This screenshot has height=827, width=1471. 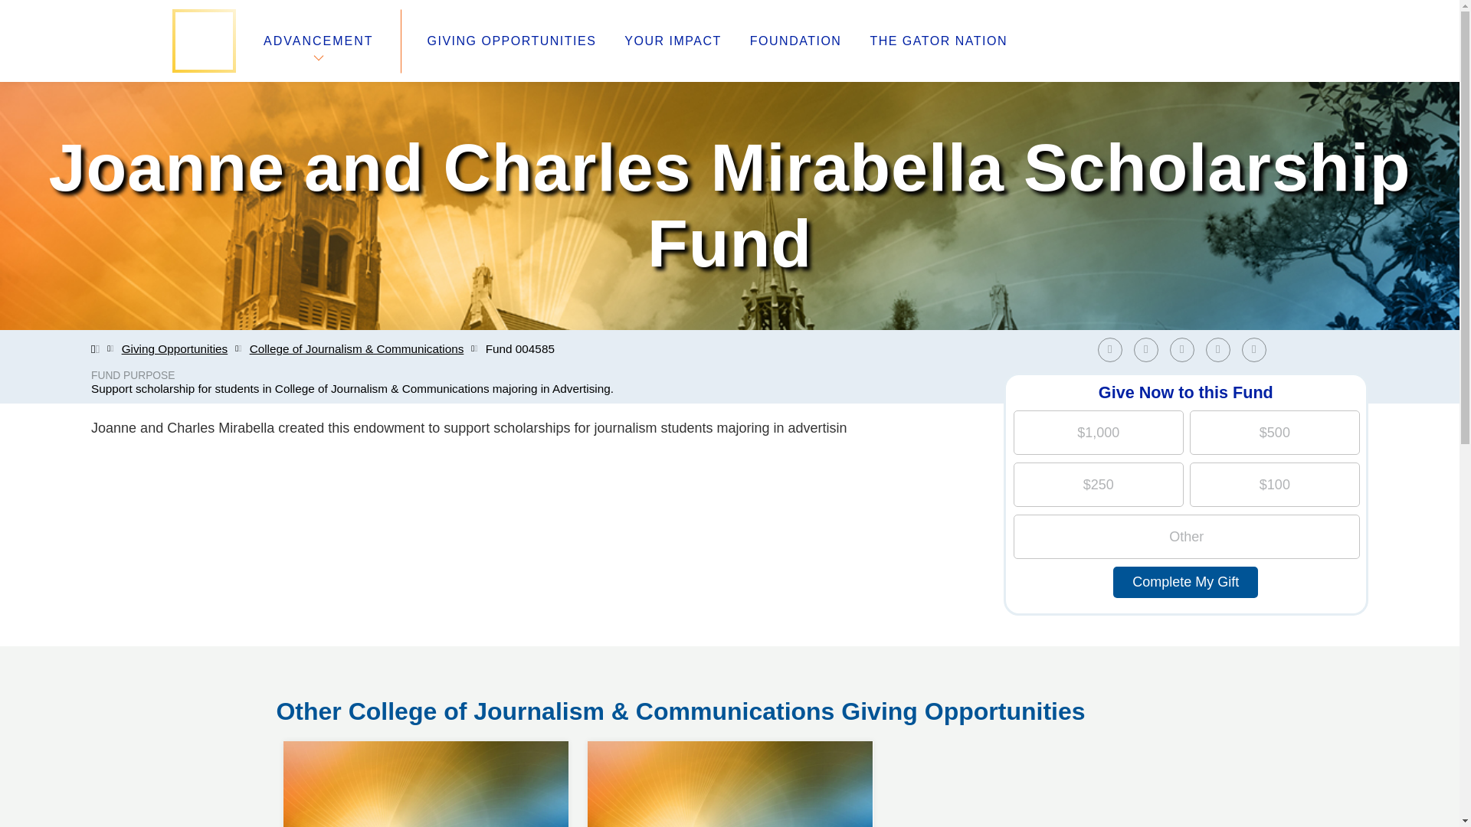 What do you see at coordinates (175, 349) in the screenshot?
I see `Giving Opportunities` at bounding box center [175, 349].